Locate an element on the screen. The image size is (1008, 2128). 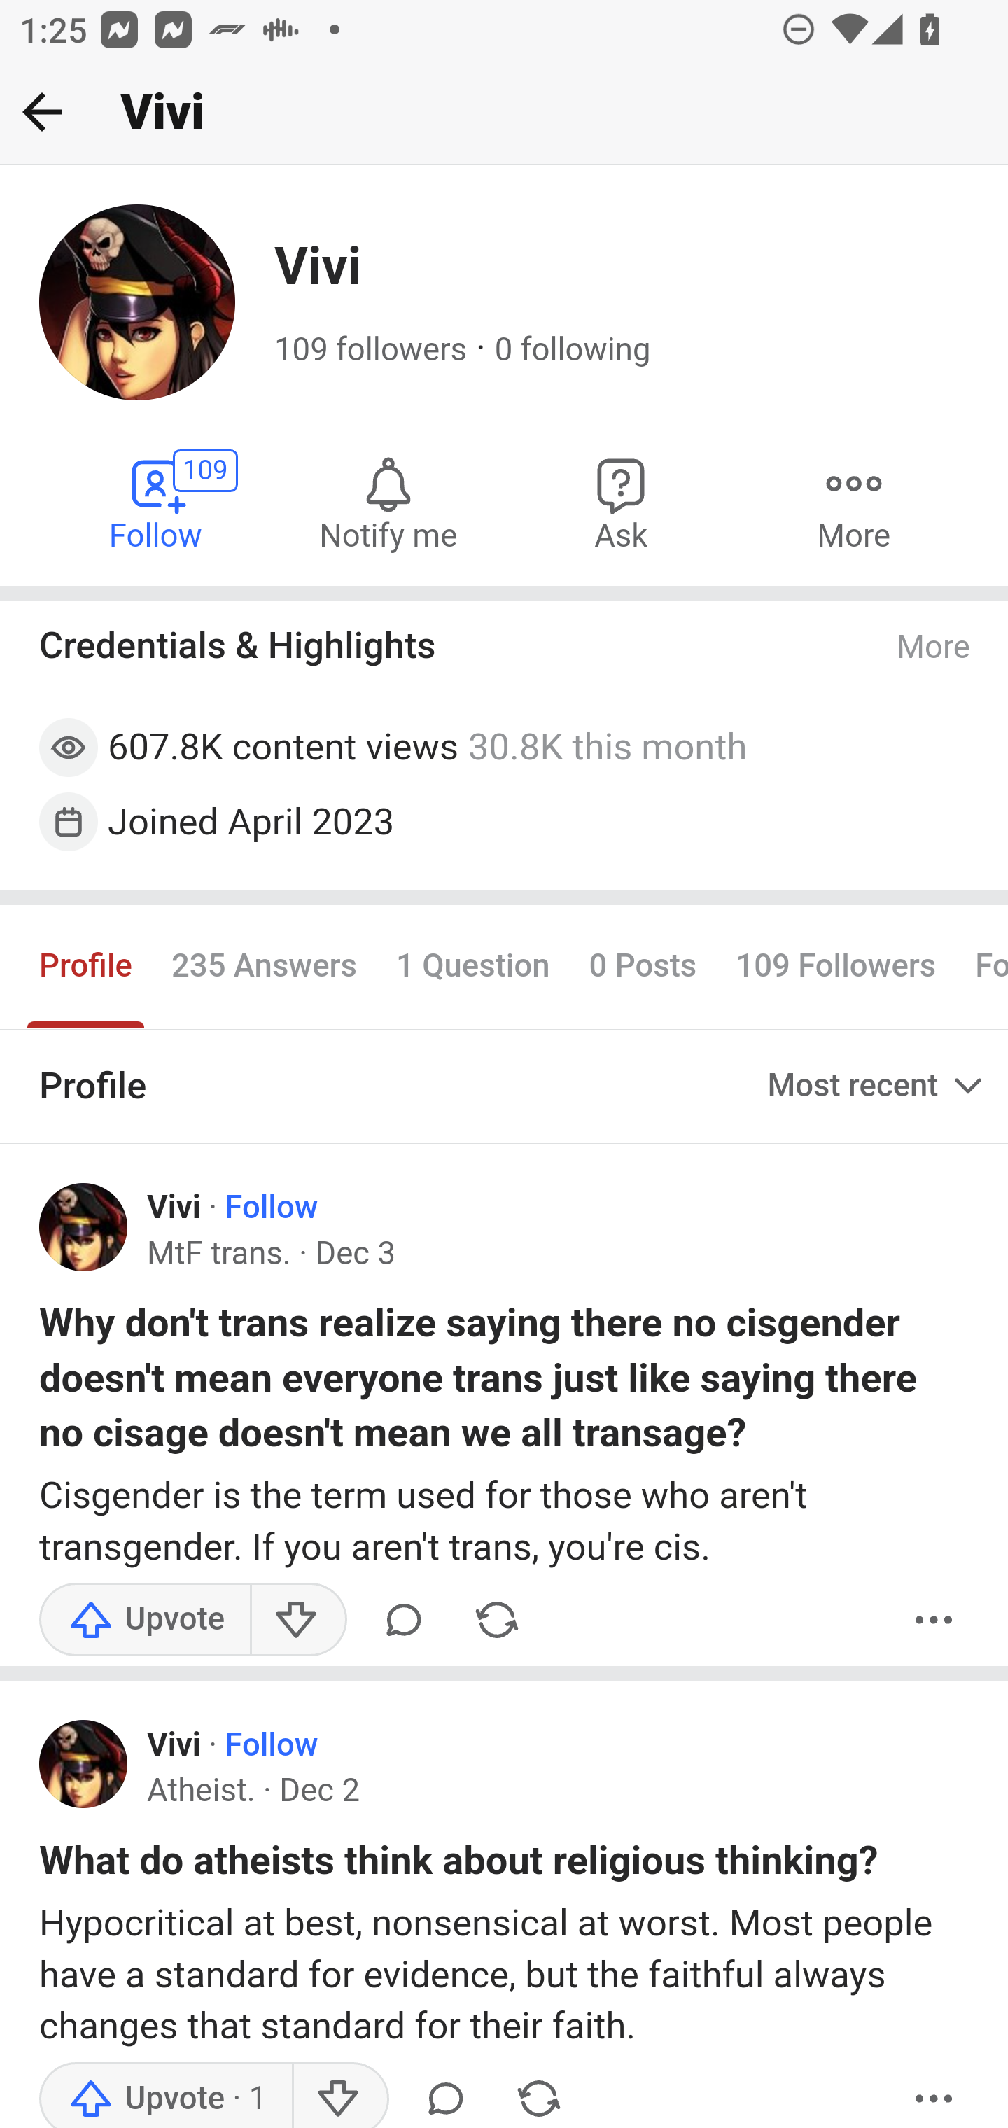
235 Answers is located at coordinates (263, 967).